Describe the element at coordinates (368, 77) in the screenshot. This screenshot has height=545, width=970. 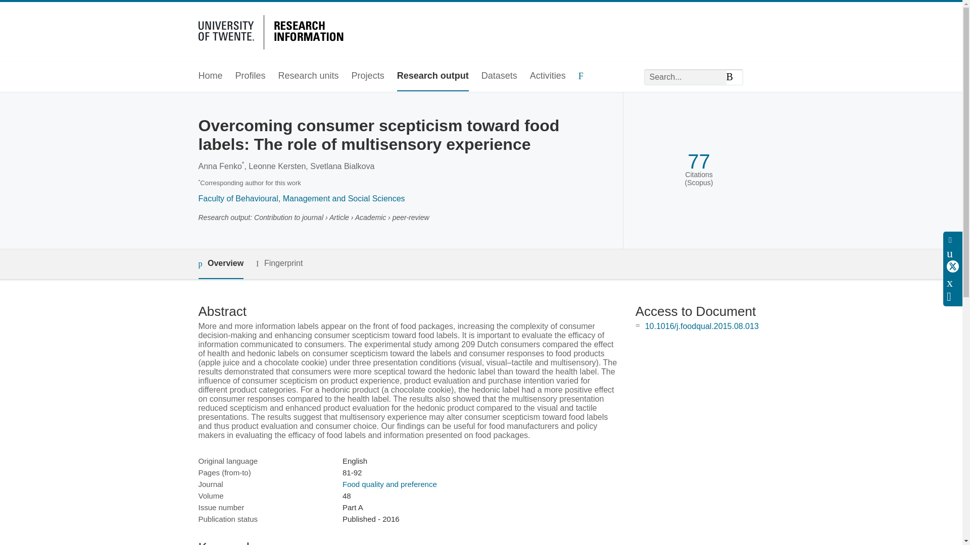
I see `Projects` at that location.